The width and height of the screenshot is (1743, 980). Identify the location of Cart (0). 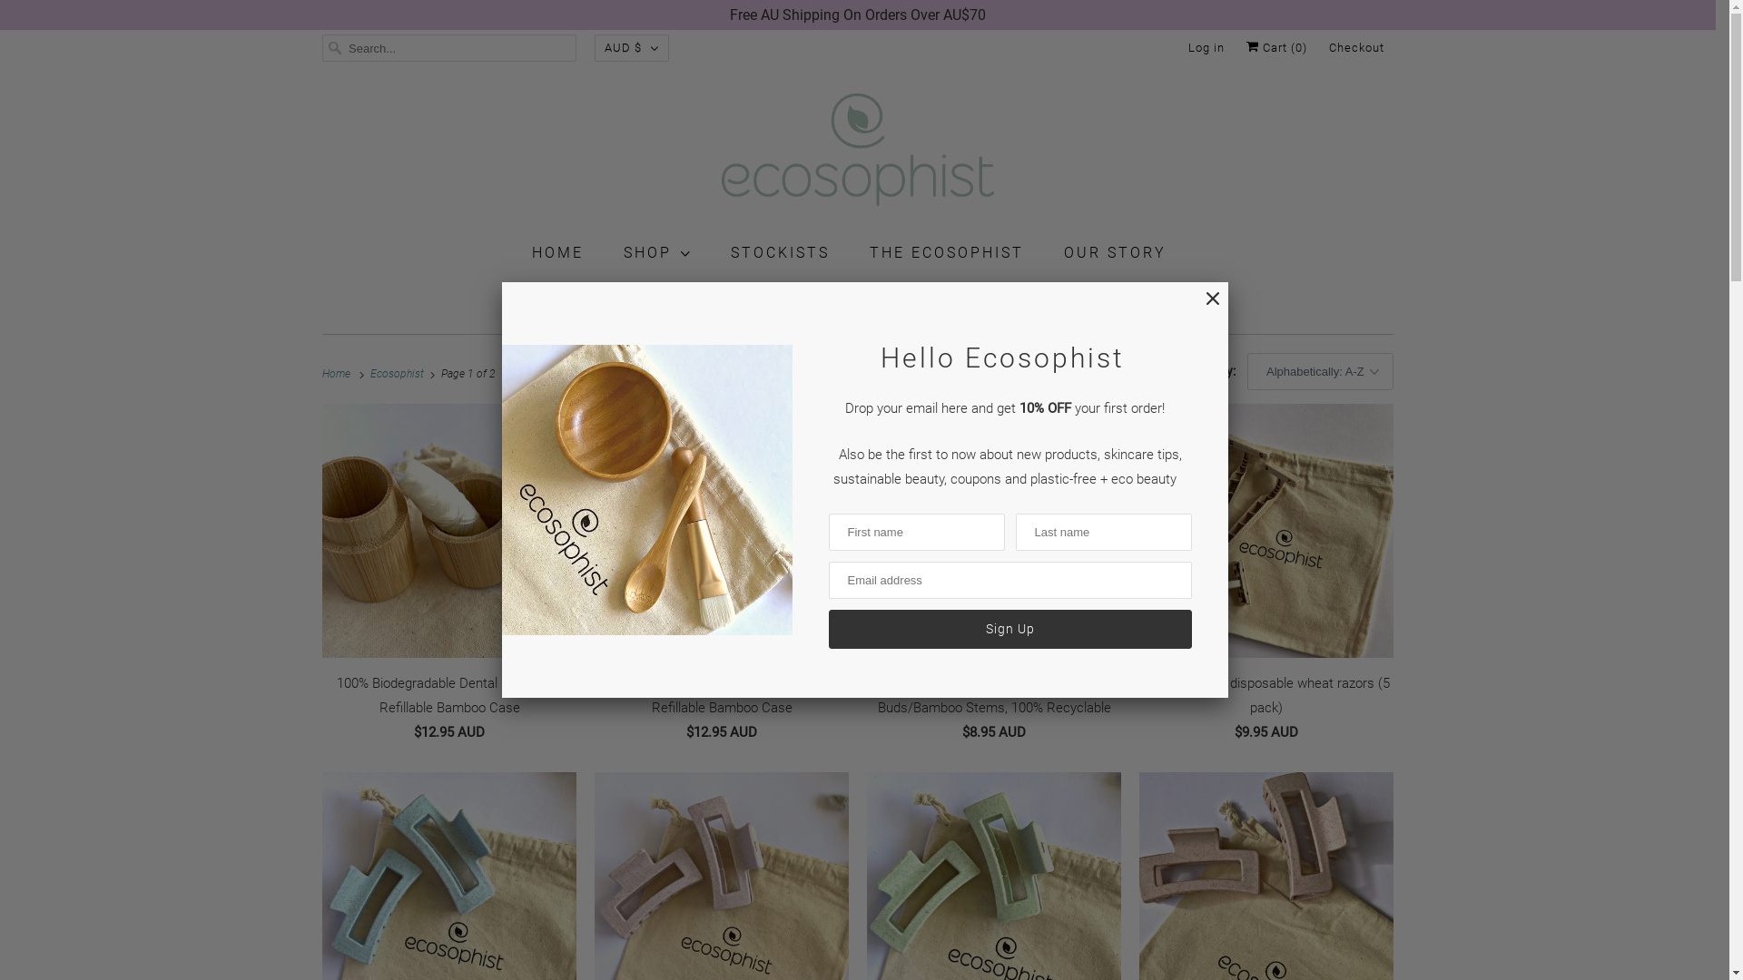
(1276, 48).